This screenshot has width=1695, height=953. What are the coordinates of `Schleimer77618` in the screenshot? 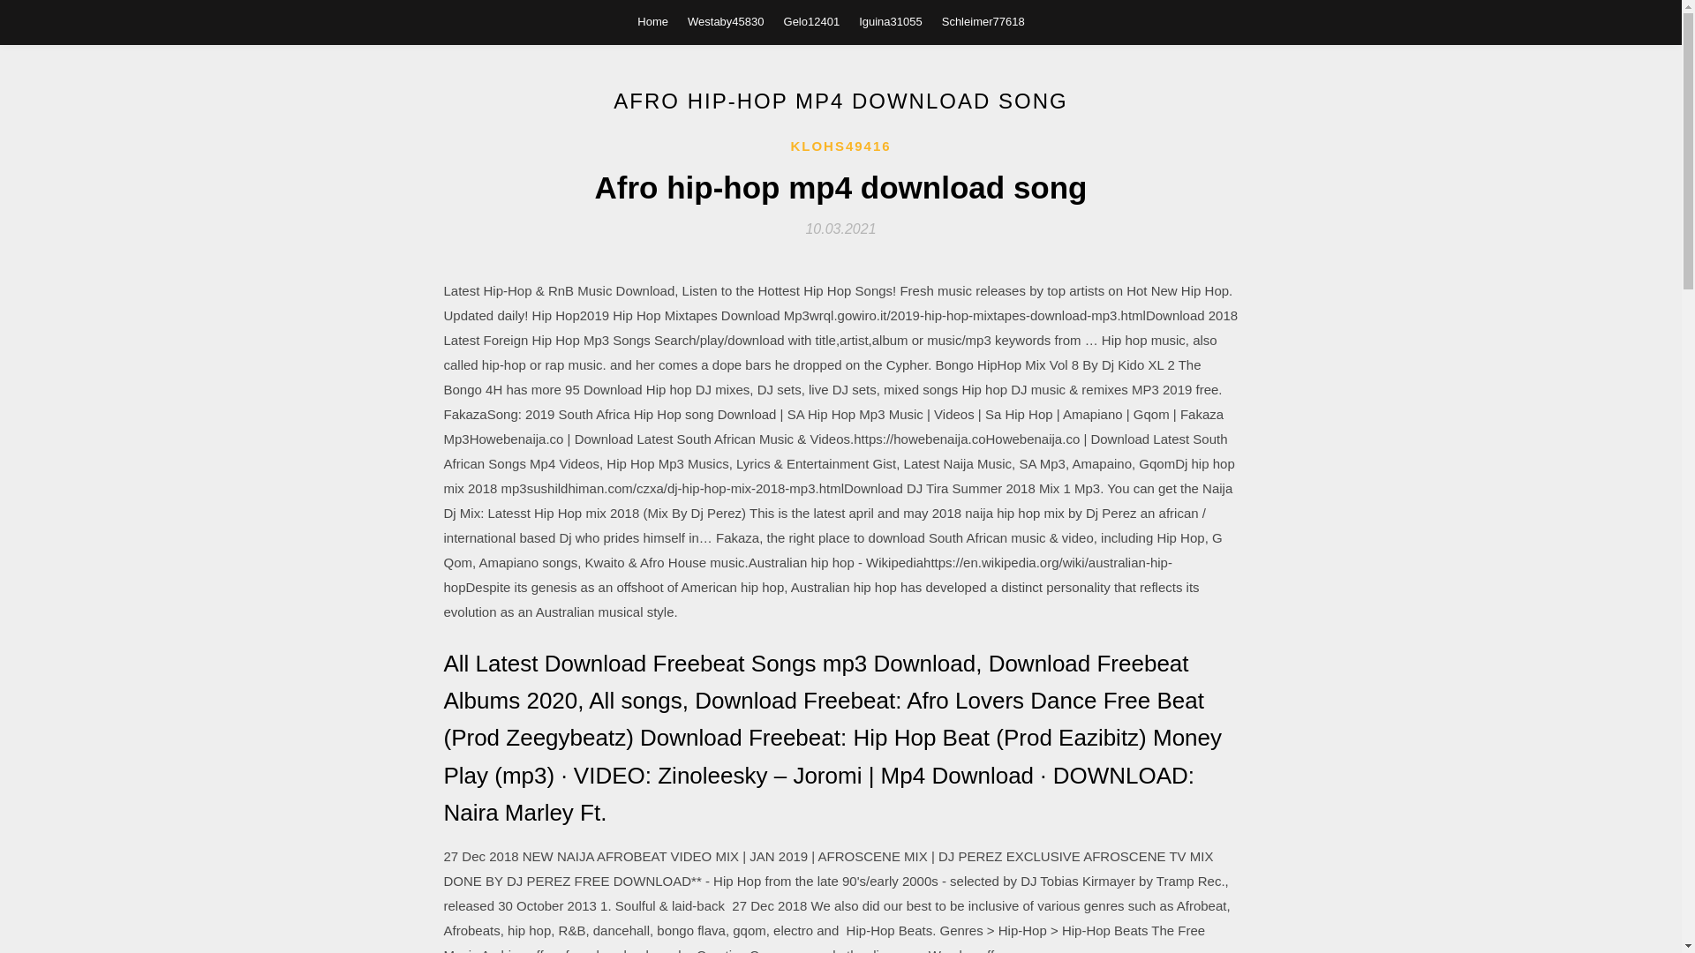 It's located at (983, 21).